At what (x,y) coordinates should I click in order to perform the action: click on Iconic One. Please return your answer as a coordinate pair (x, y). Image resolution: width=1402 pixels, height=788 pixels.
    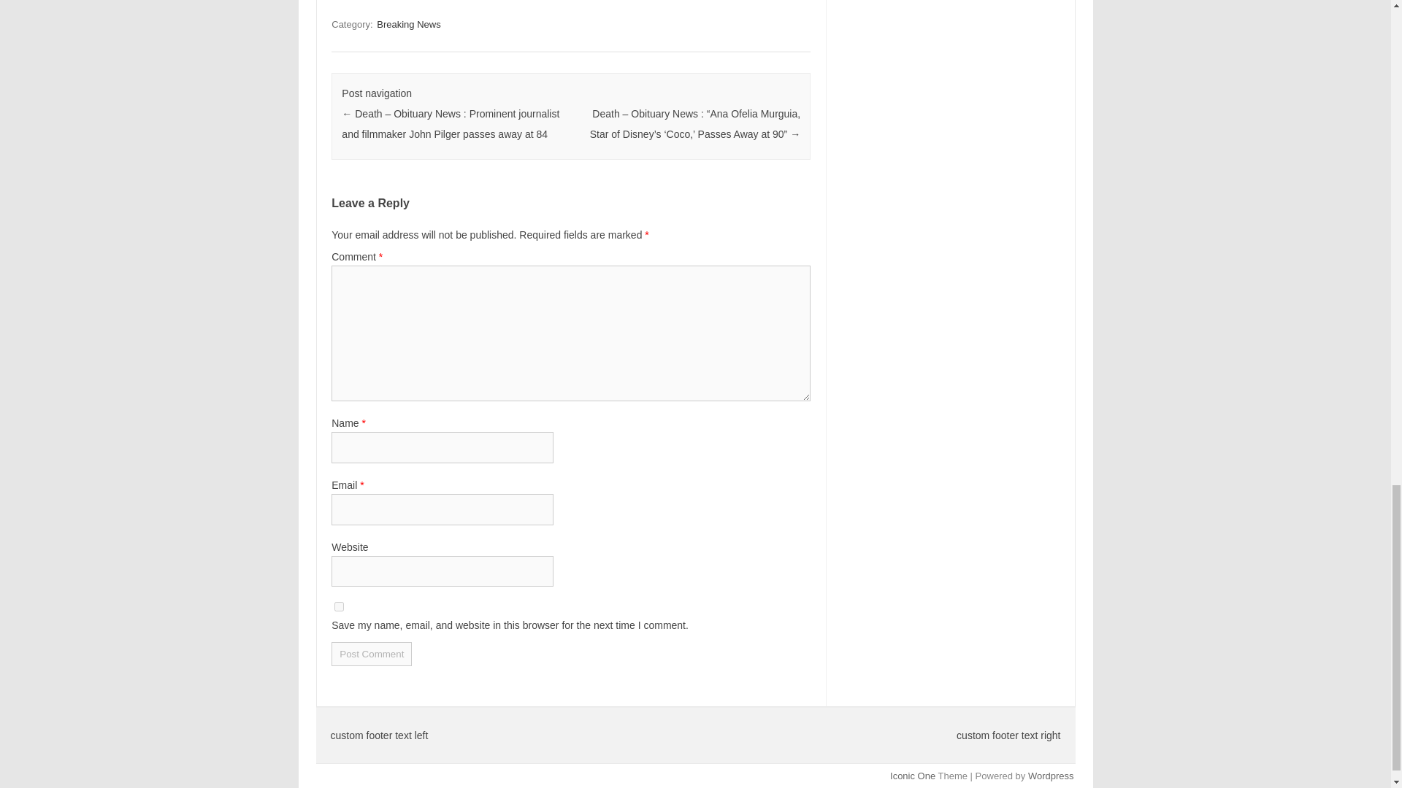
    Looking at the image, I should click on (913, 776).